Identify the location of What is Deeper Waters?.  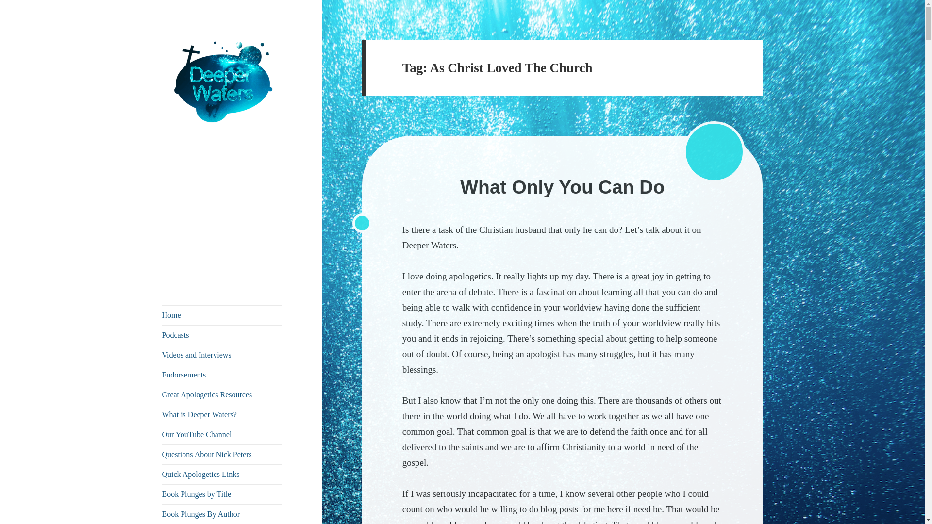
(222, 414).